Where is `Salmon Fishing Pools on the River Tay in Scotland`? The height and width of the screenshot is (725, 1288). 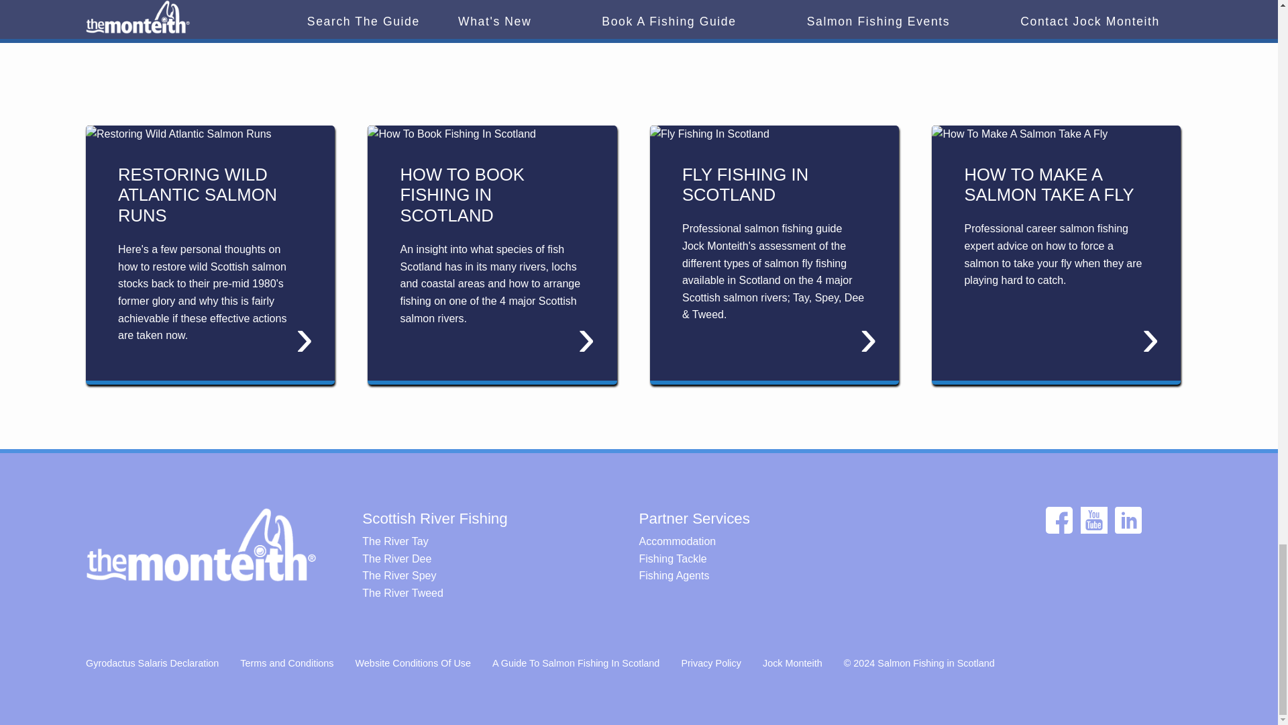 Salmon Fishing Pools on the River Tay in Scotland is located at coordinates (478, 575).